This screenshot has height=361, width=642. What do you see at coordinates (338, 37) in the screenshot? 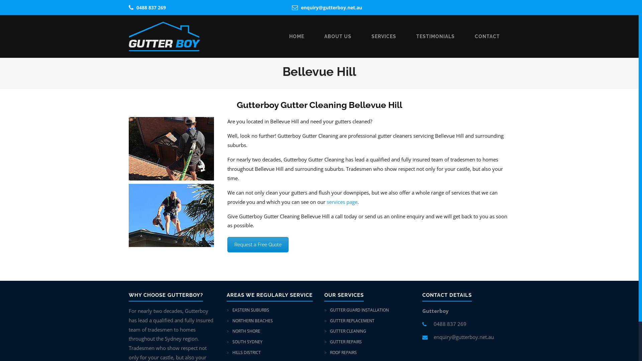
I see `ABOUT US` at bounding box center [338, 37].